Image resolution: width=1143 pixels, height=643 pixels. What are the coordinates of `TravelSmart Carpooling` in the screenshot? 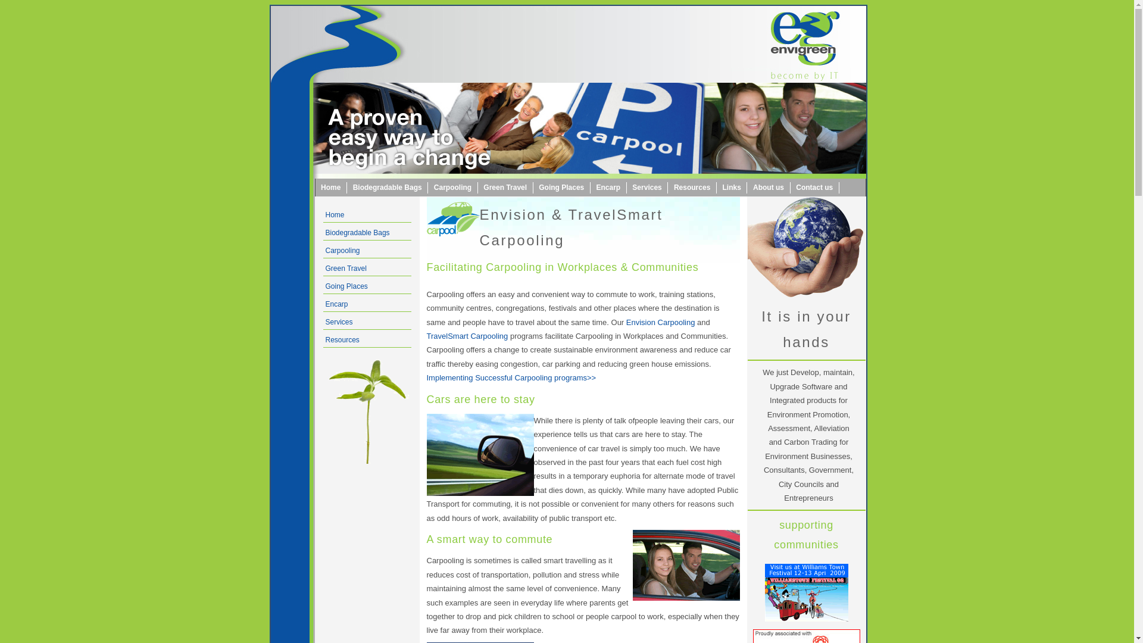 It's located at (467, 336).